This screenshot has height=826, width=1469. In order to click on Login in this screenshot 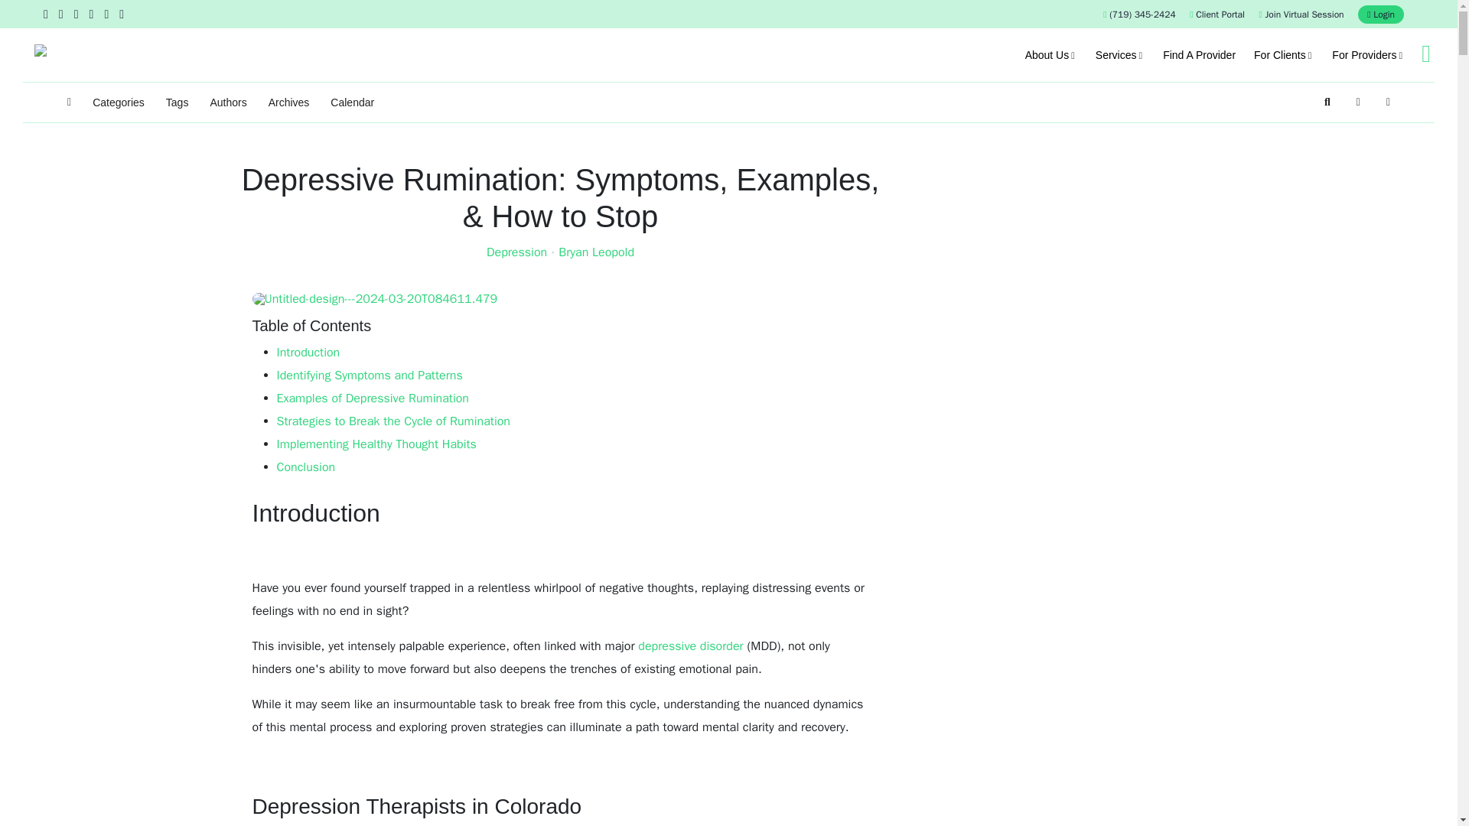, I will do `click(1380, 14)`.